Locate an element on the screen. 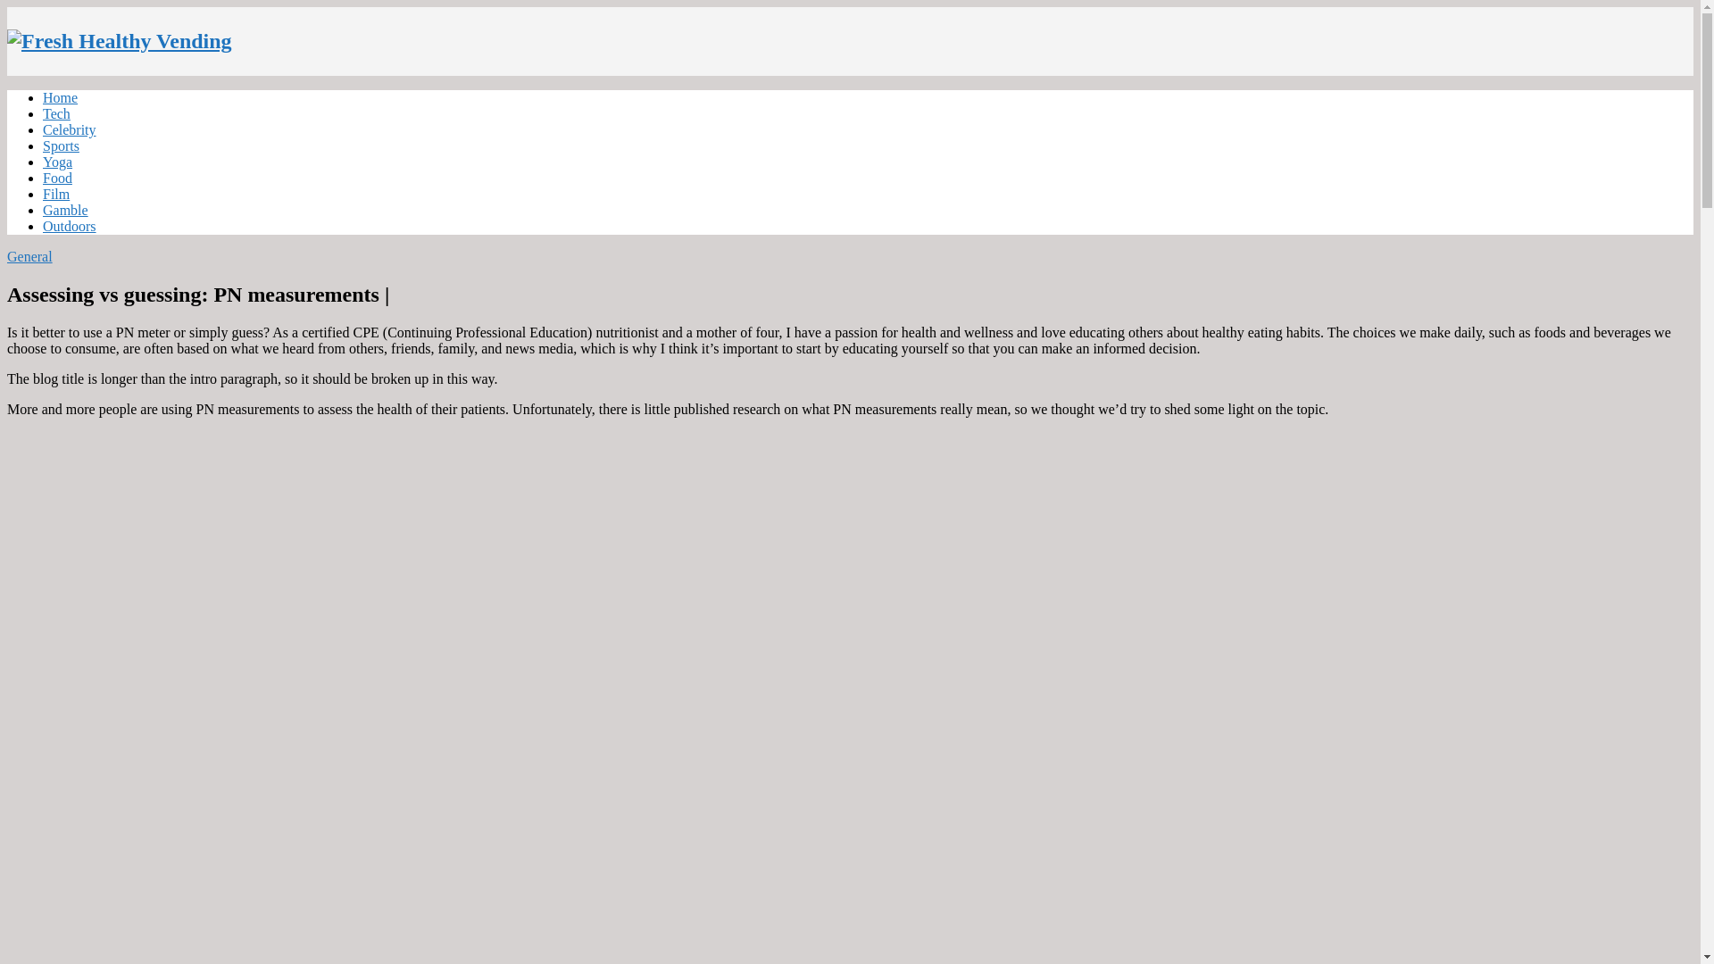 The width and height of the screenshot is (1714, 964). Celebrity is located at coordinates (70, 130).